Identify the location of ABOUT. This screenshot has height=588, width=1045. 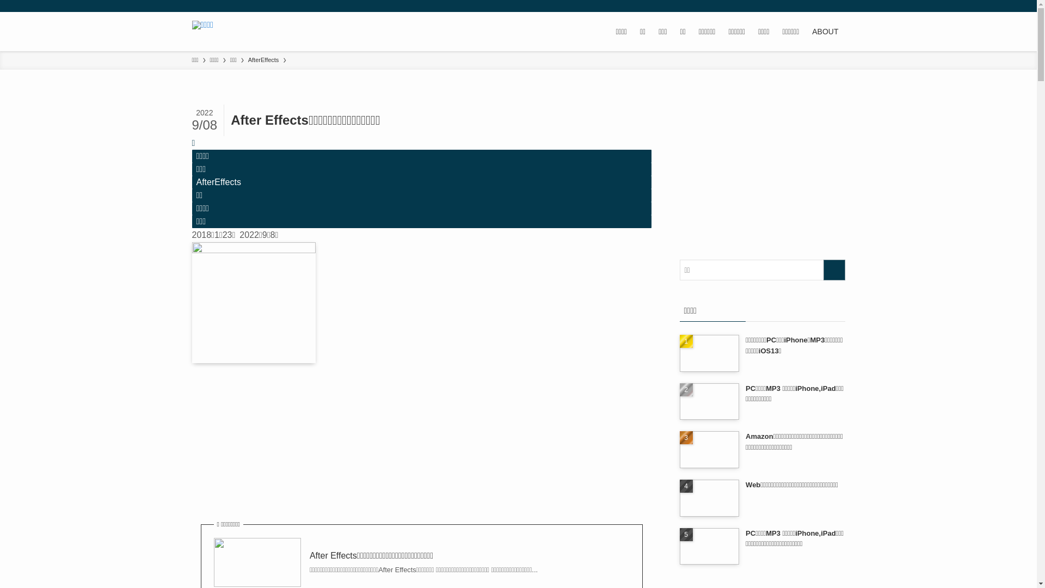
(825, 32).